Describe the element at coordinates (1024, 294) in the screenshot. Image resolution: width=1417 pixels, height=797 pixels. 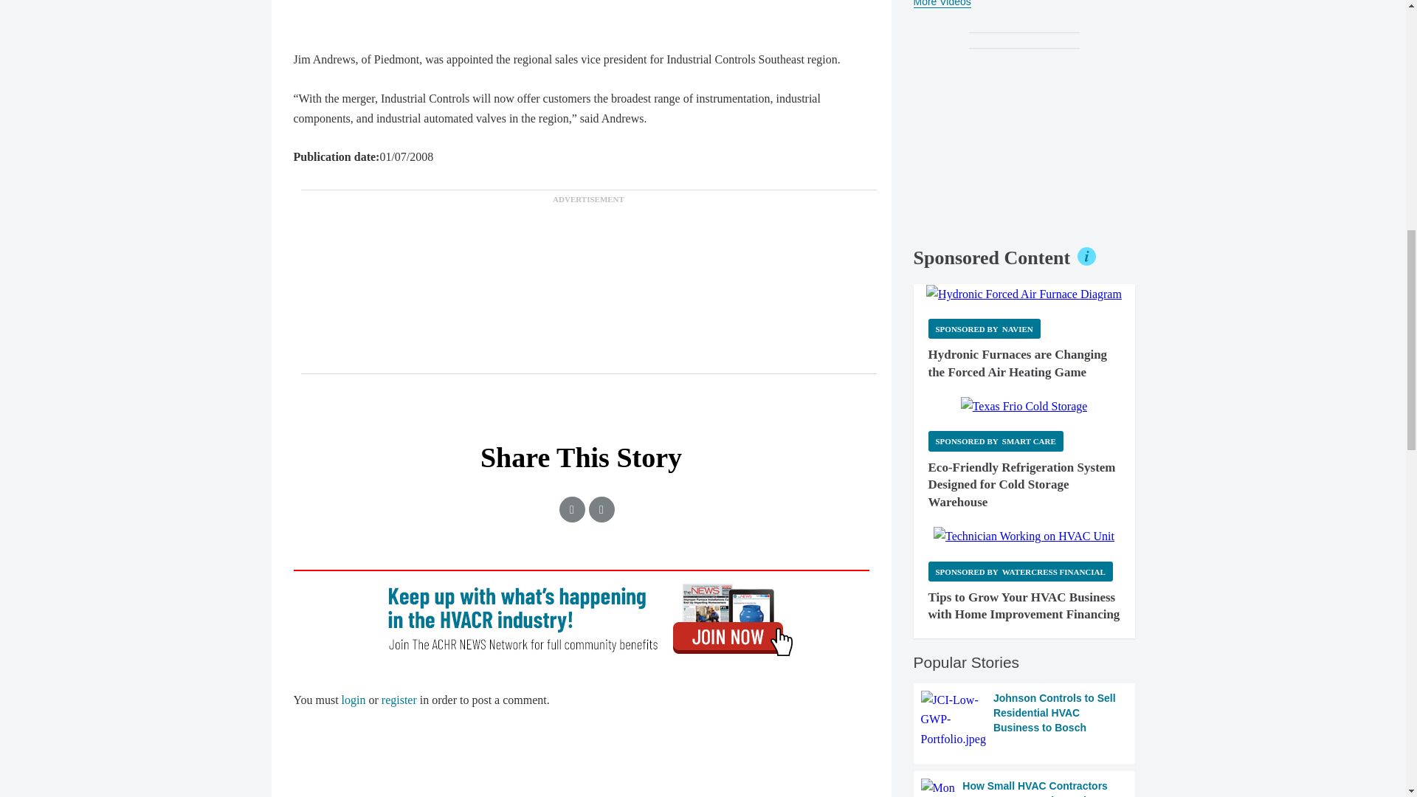
I see `Hydronic Forced Air Furnace Diagram` at that location.